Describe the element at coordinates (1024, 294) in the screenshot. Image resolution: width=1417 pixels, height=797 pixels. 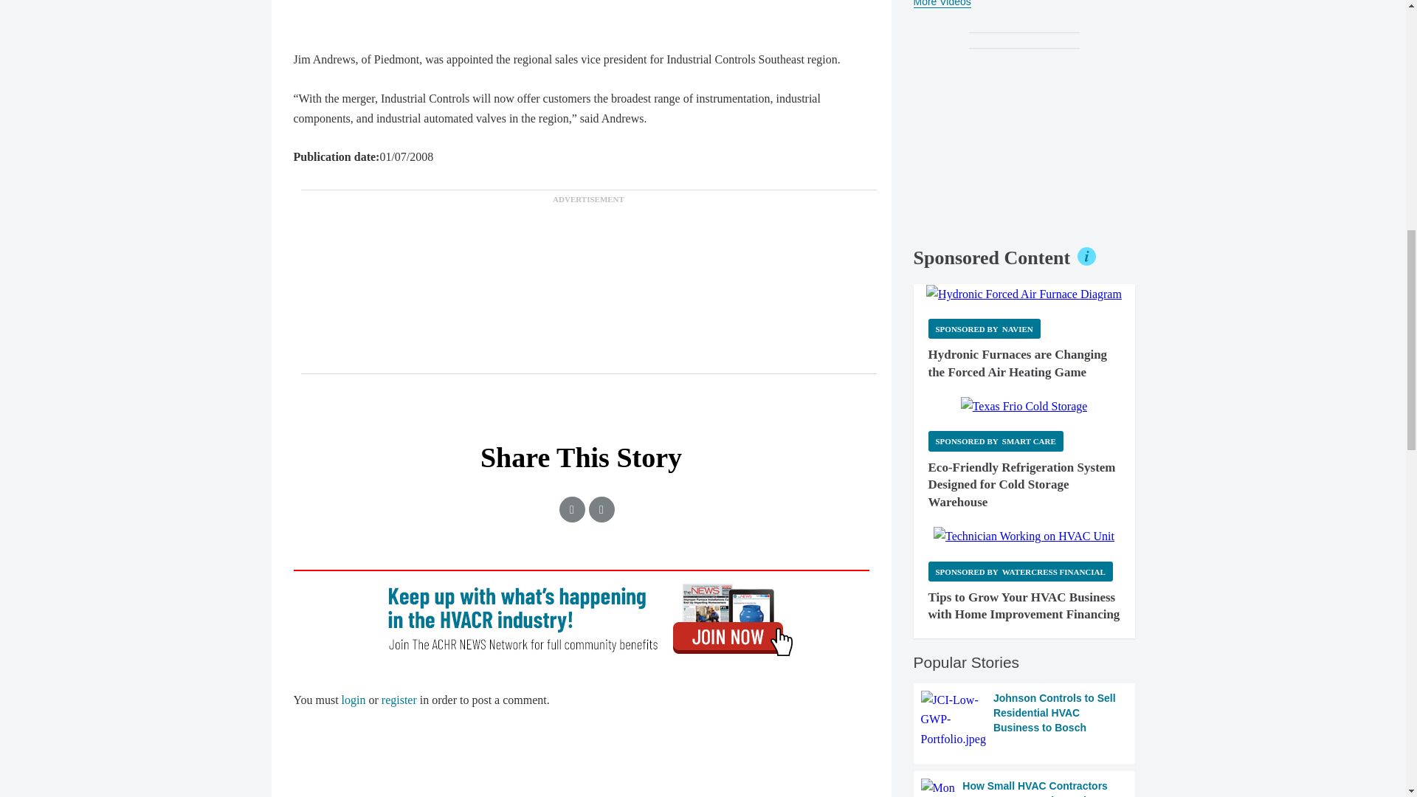
I see `Hydronic Forced Air Furnace Diagram` at that location.